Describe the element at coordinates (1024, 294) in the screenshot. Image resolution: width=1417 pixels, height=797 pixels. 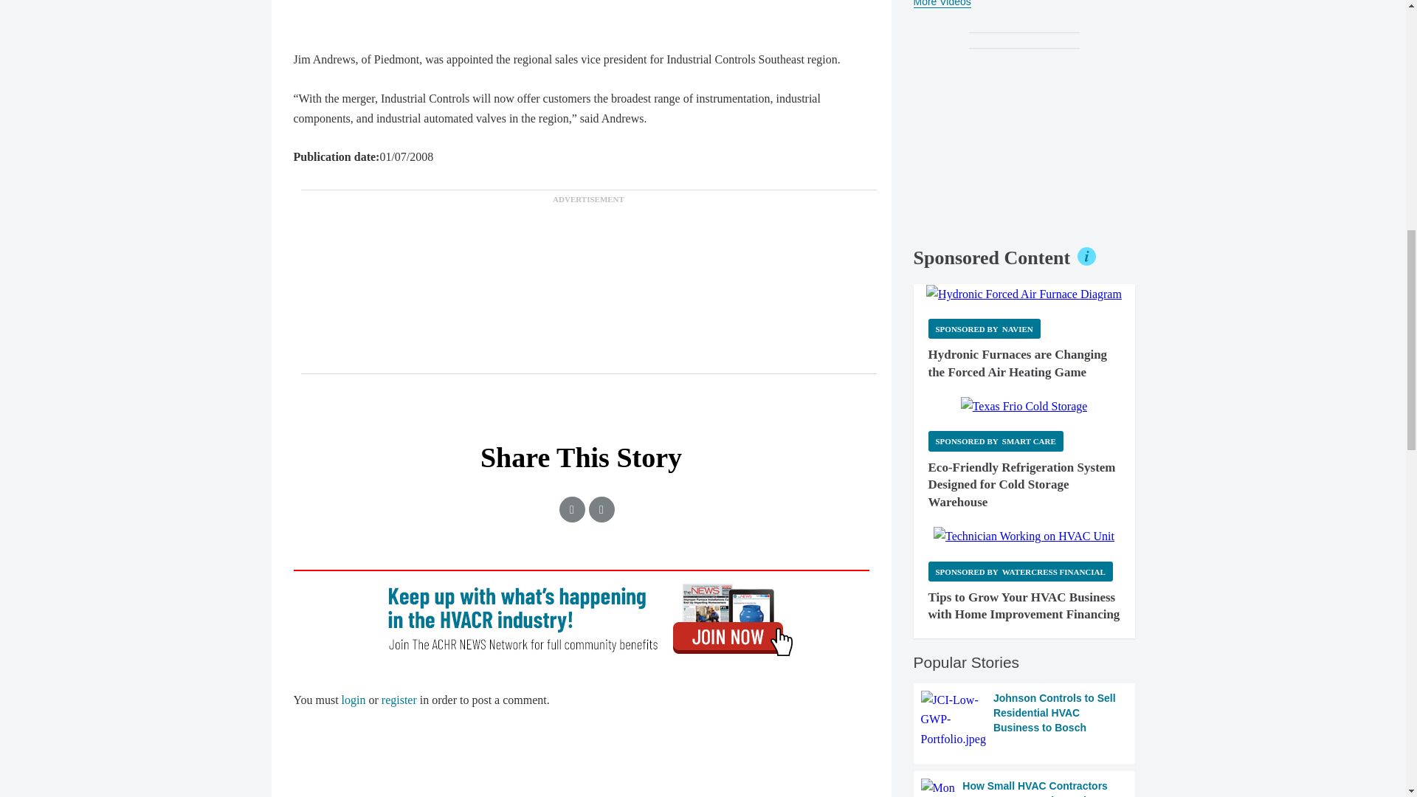
I see `Hydronic Forced Air Furnace Diagram` at that location.